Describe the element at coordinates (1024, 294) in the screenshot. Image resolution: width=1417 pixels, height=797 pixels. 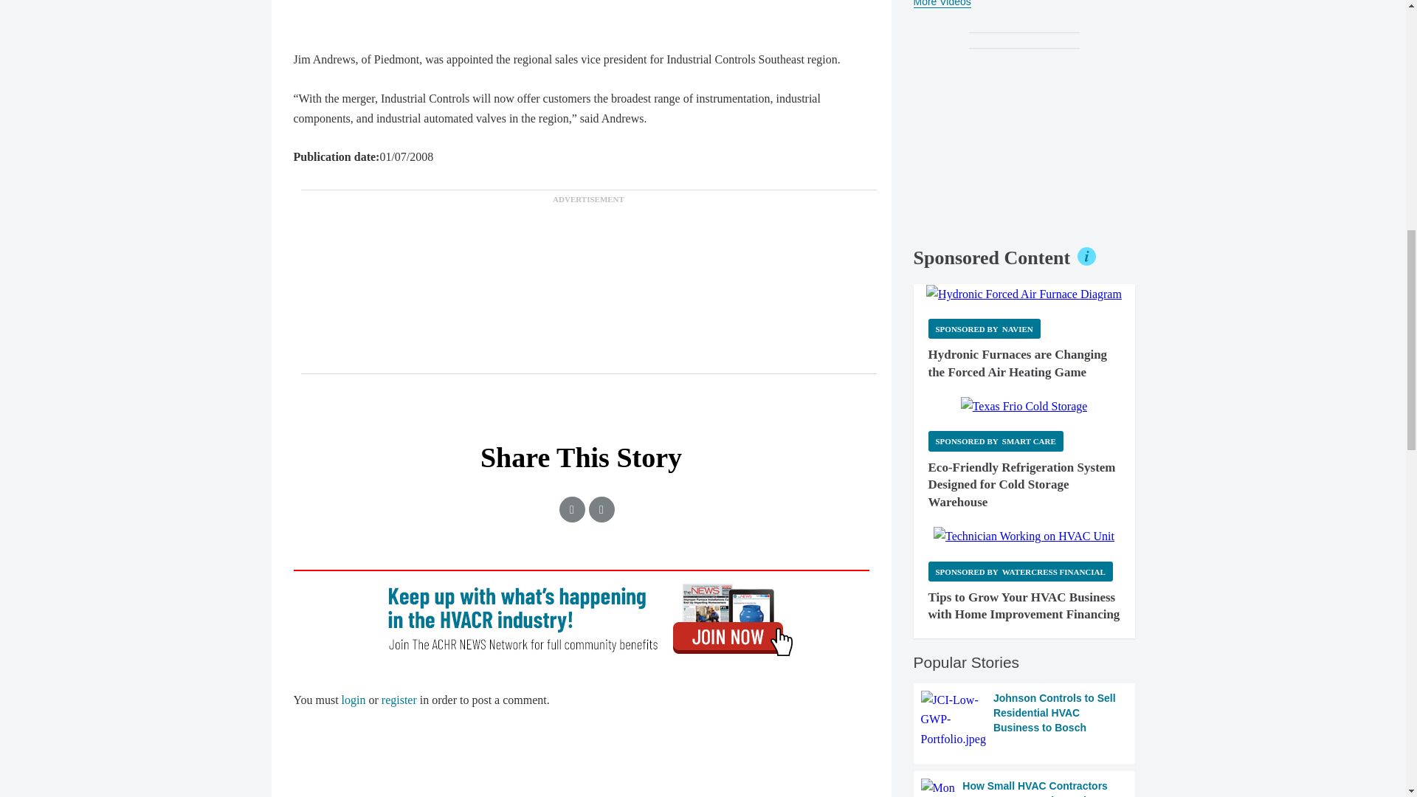
I see `Hydronic Forced Air Furnace Diagram` at that location.